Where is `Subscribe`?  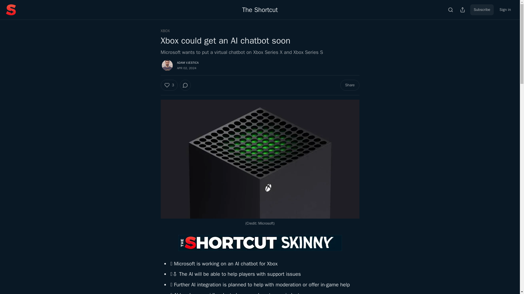
Subscribe is located at coordinates (482, 10).